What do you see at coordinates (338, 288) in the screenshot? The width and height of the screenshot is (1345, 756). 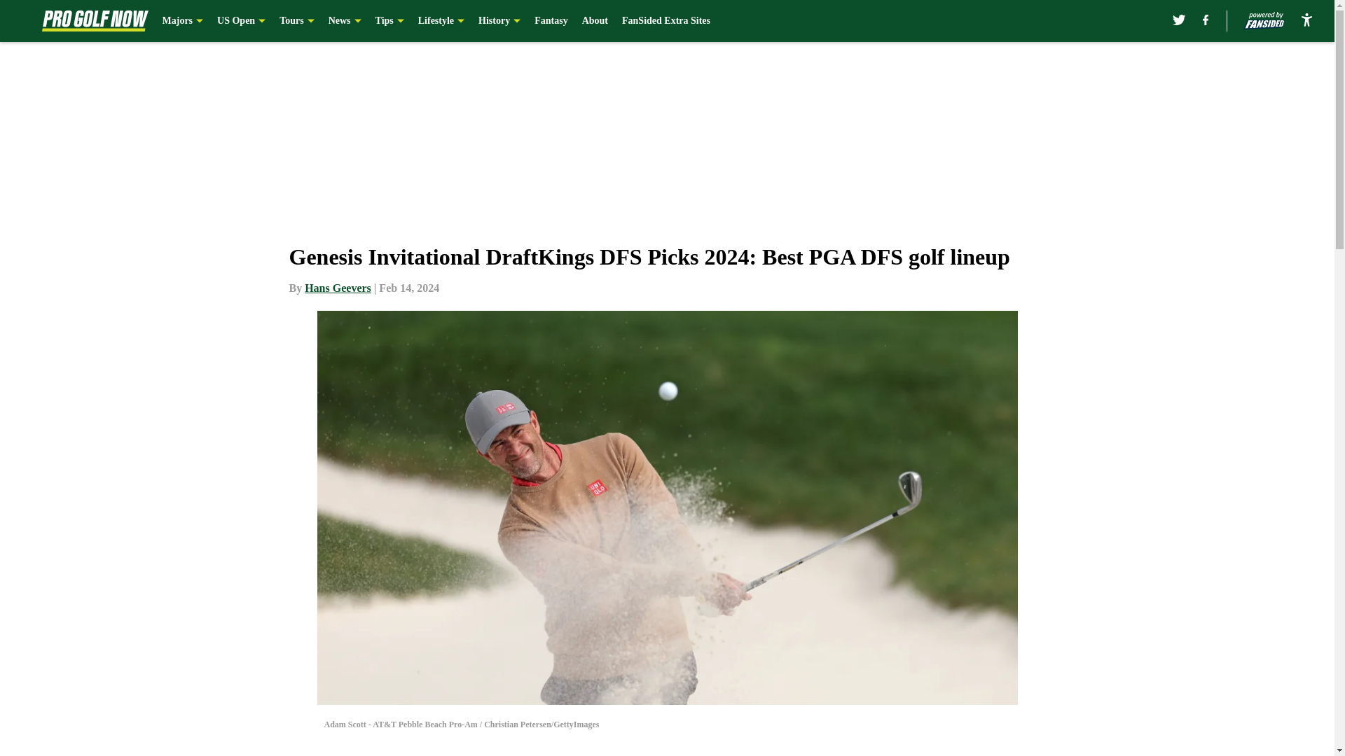 I see `Hans Geevers` at bounding box center [338, 288].